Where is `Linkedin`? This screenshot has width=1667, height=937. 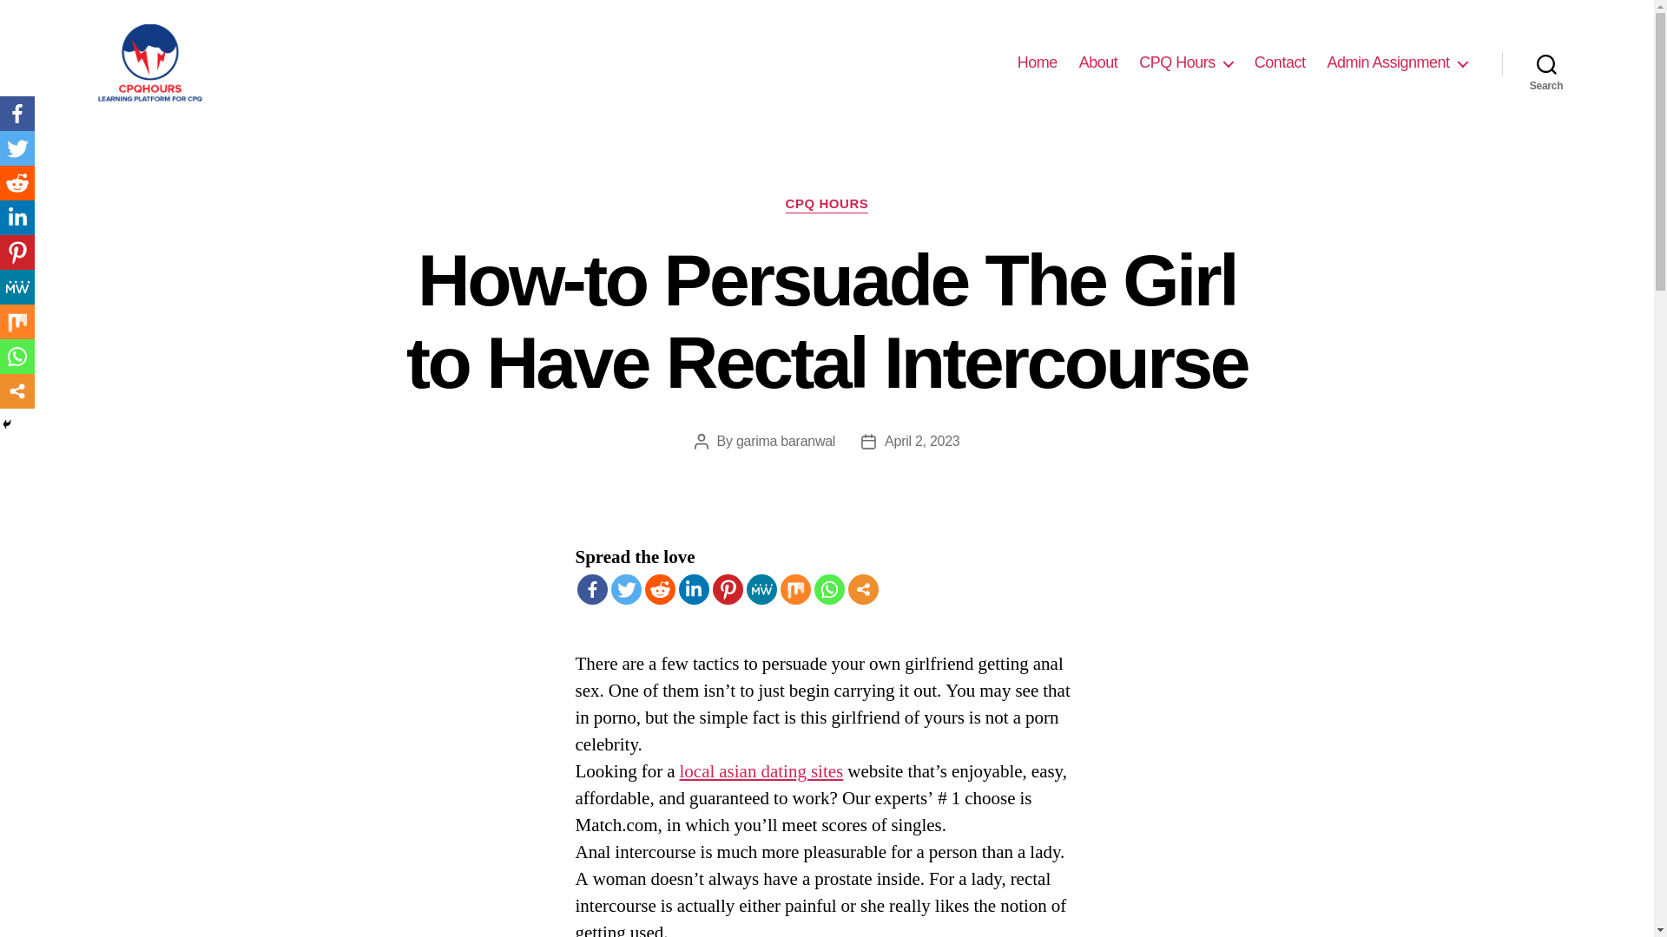
Linkedin is located at coordinates (17, 218).